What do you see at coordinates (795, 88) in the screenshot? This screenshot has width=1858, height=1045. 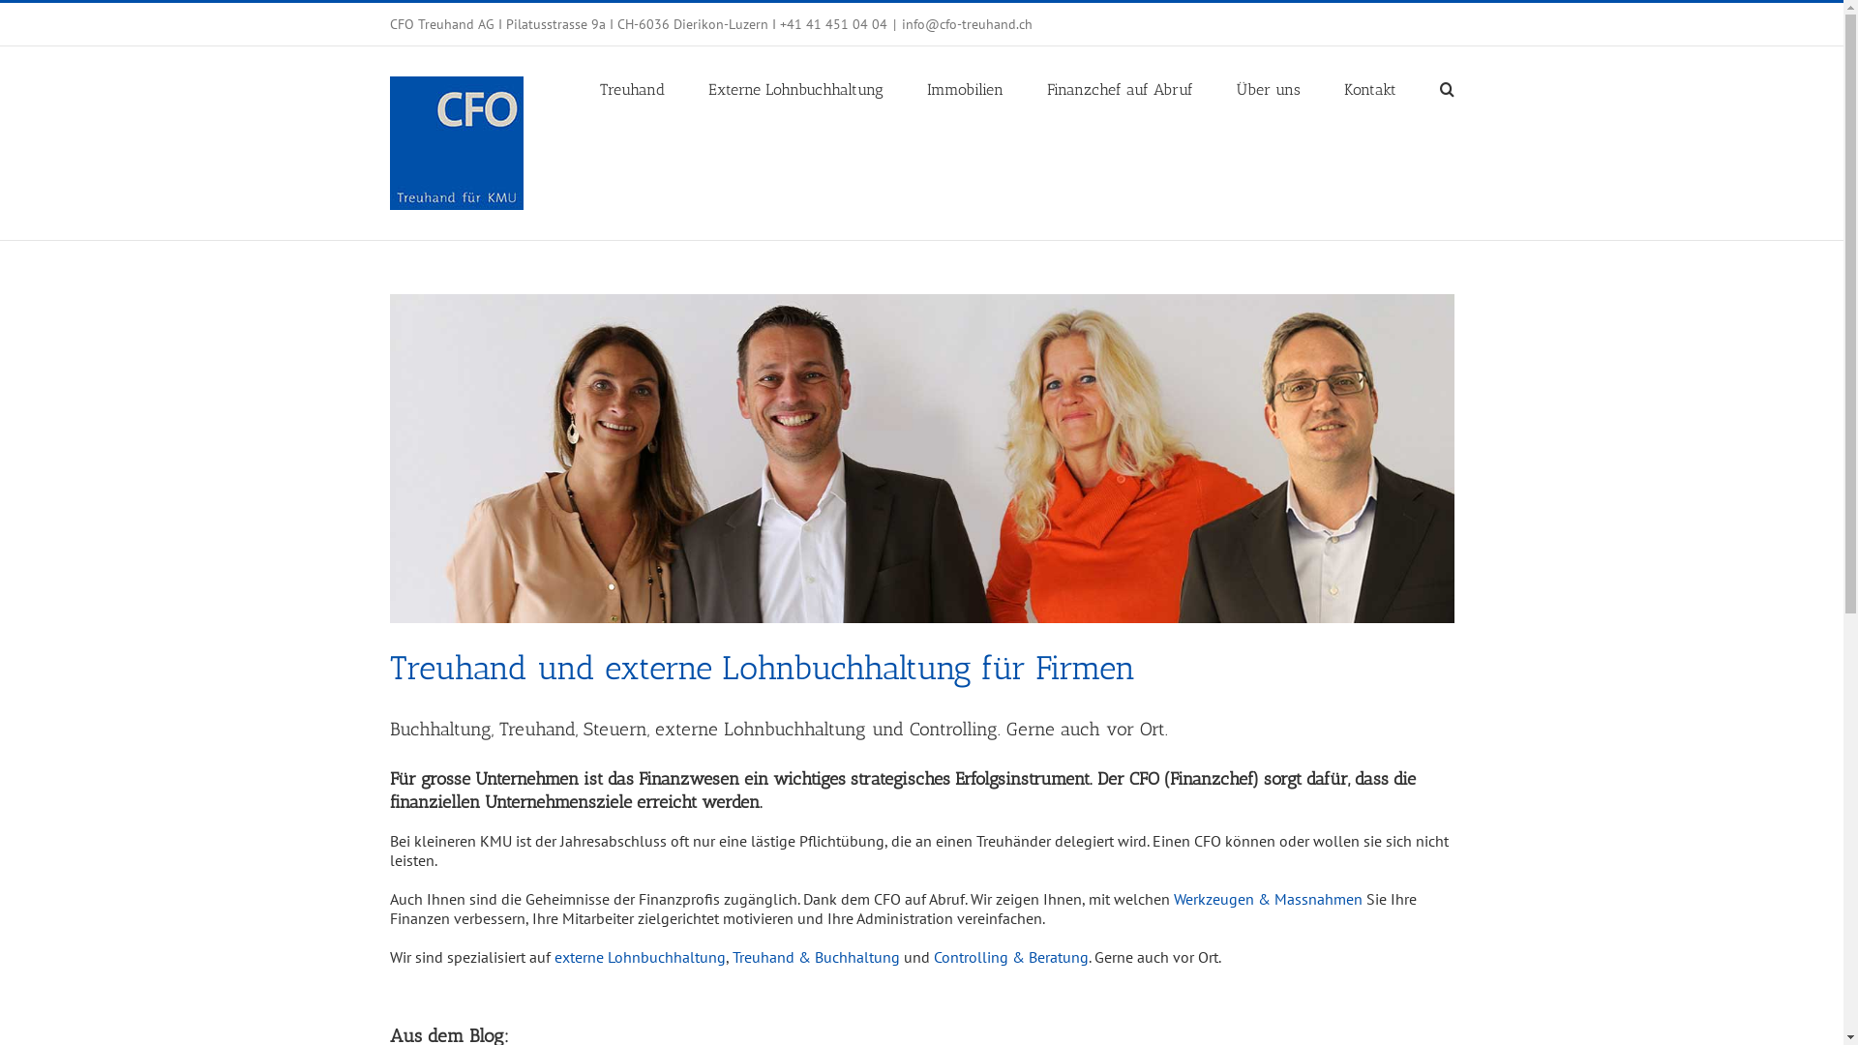 I see `Externe Lohnbuchhaltung` at bounding box center [795, 88].